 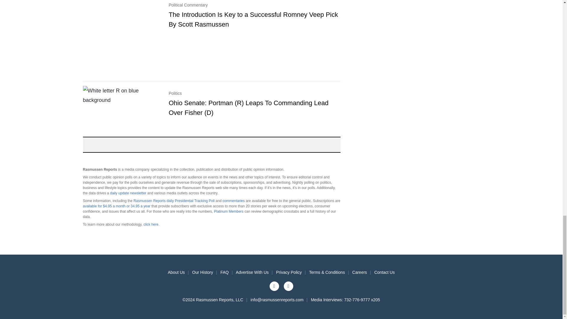 What do you see at coordinates (254, 10) in the screenshot?
I see `Political Commentary` at bounding box center [254, 10].